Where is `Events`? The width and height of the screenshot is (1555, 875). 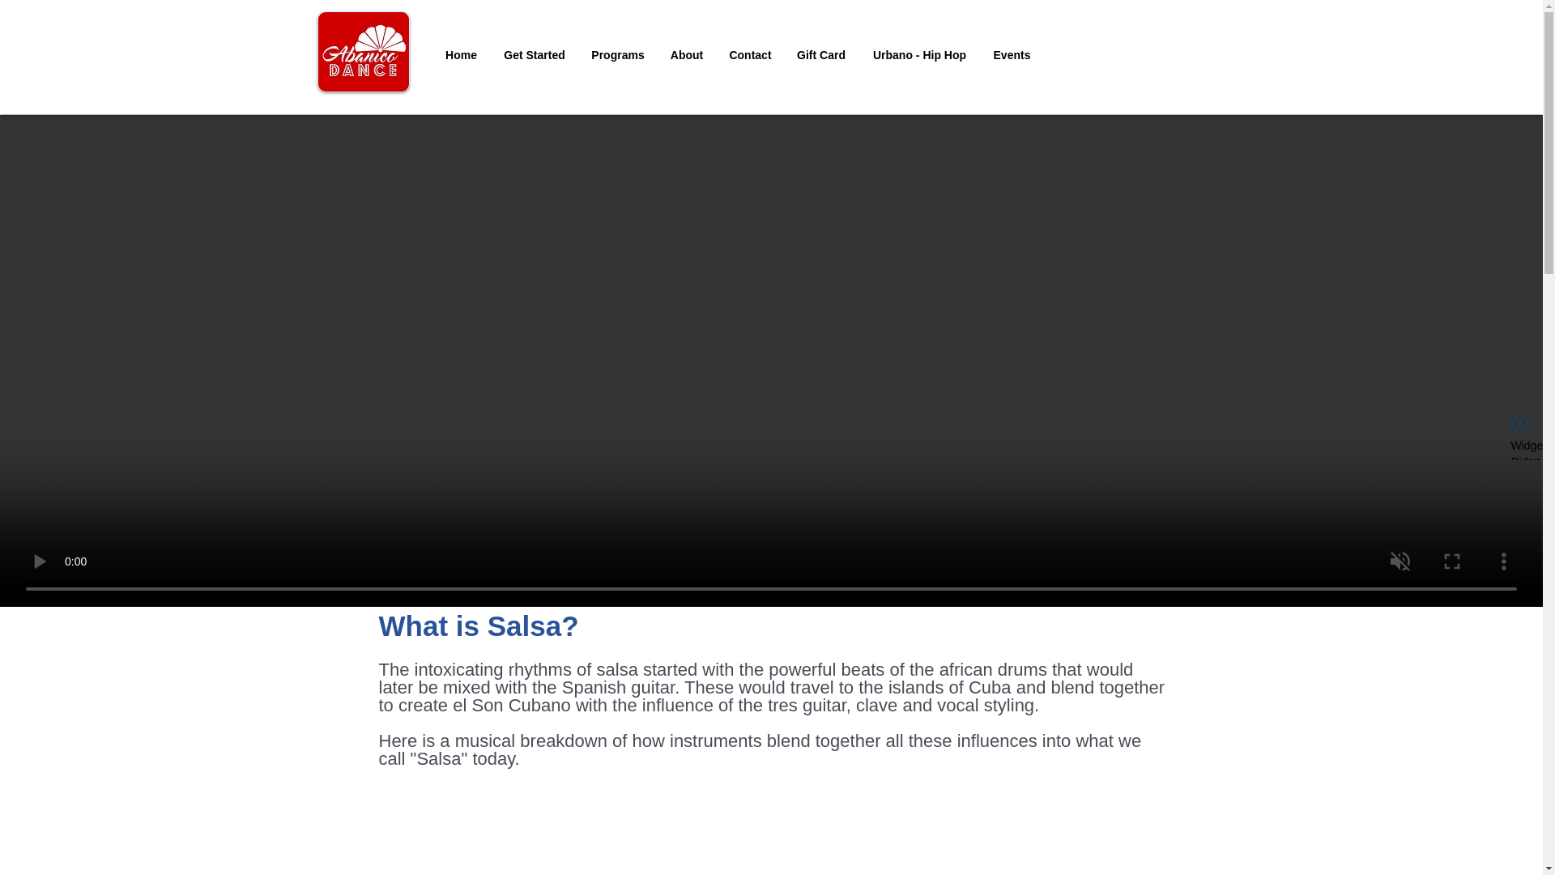
Events is located at coordinates (1012, 55).